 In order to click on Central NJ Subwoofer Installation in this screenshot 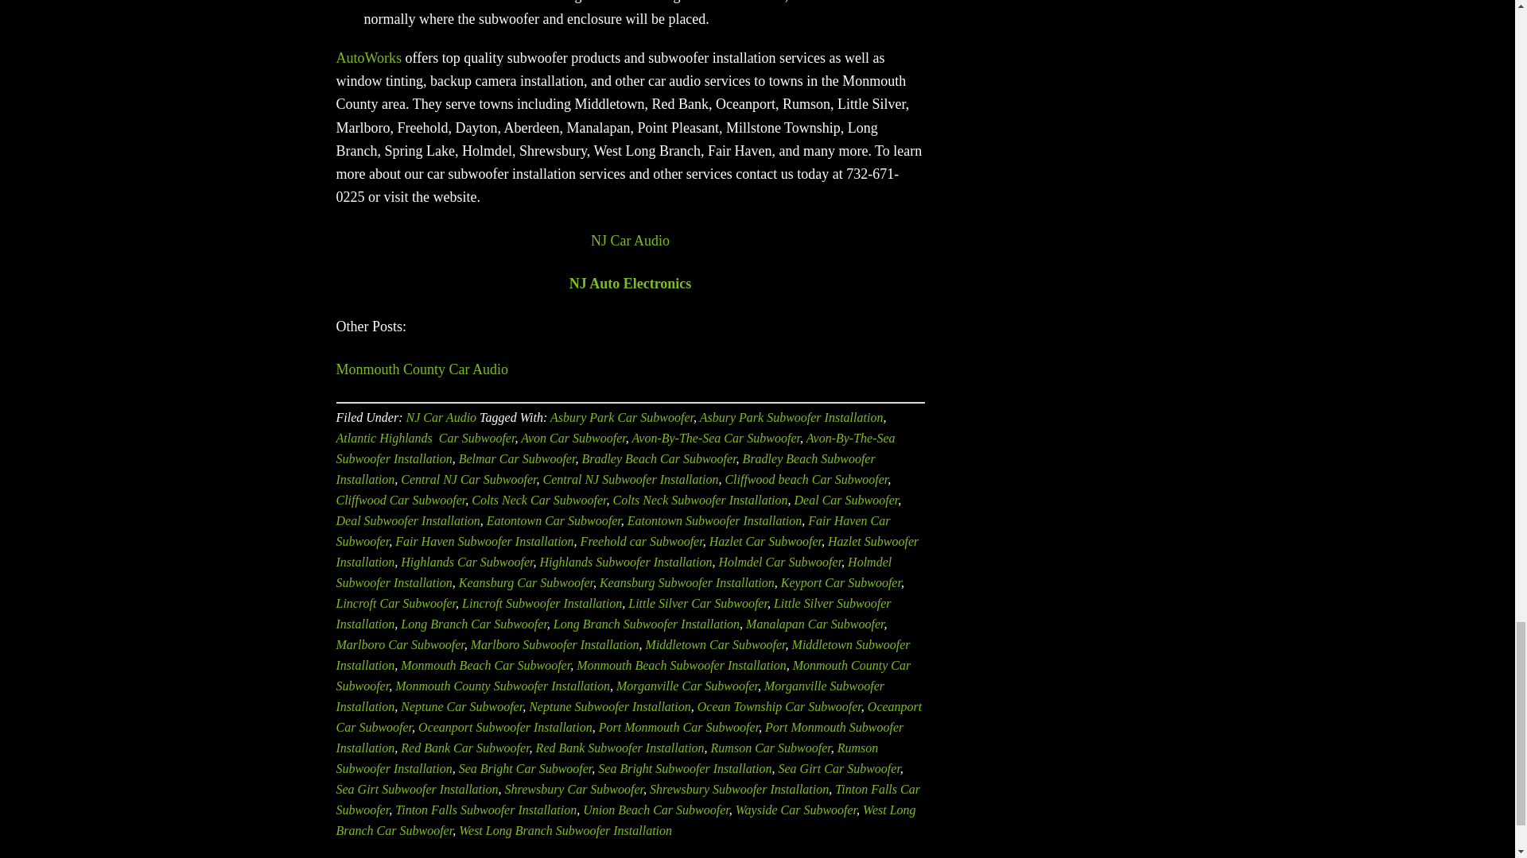, I will do `click(631, 480)`.